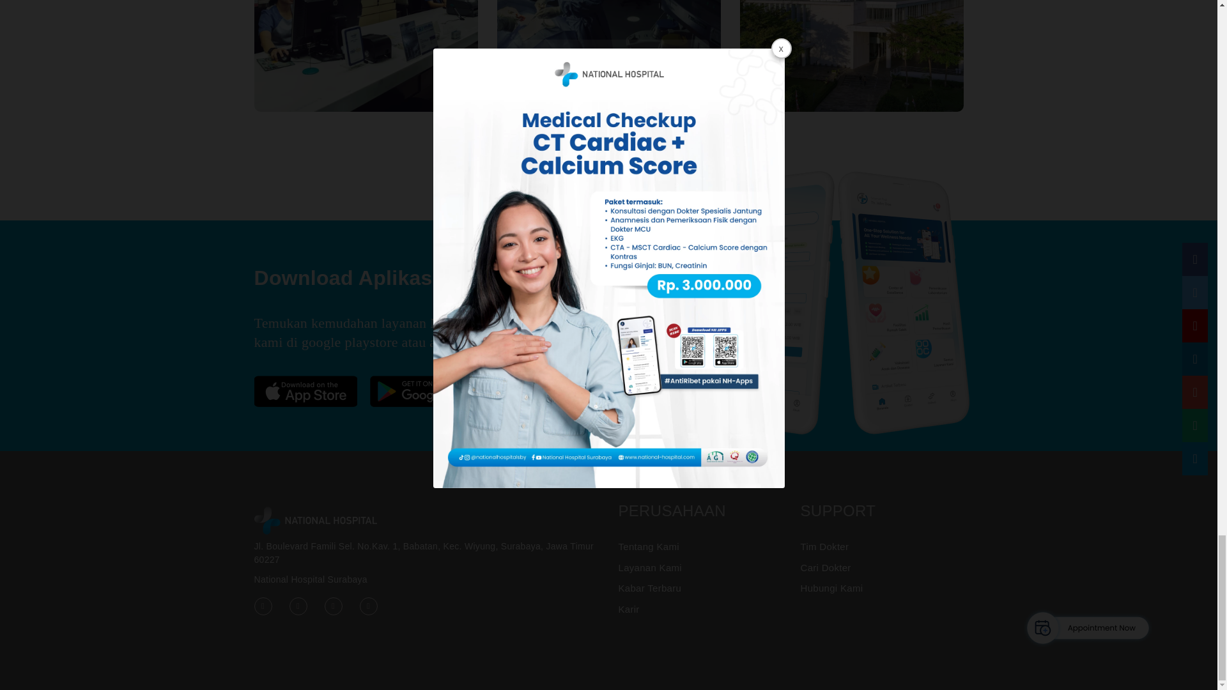 The height and width of the screenshot is (690, 1227). I want to click on MORULA IVF, PARKINSON DAN LAYANAN LAINNYA, so click(851, 56).